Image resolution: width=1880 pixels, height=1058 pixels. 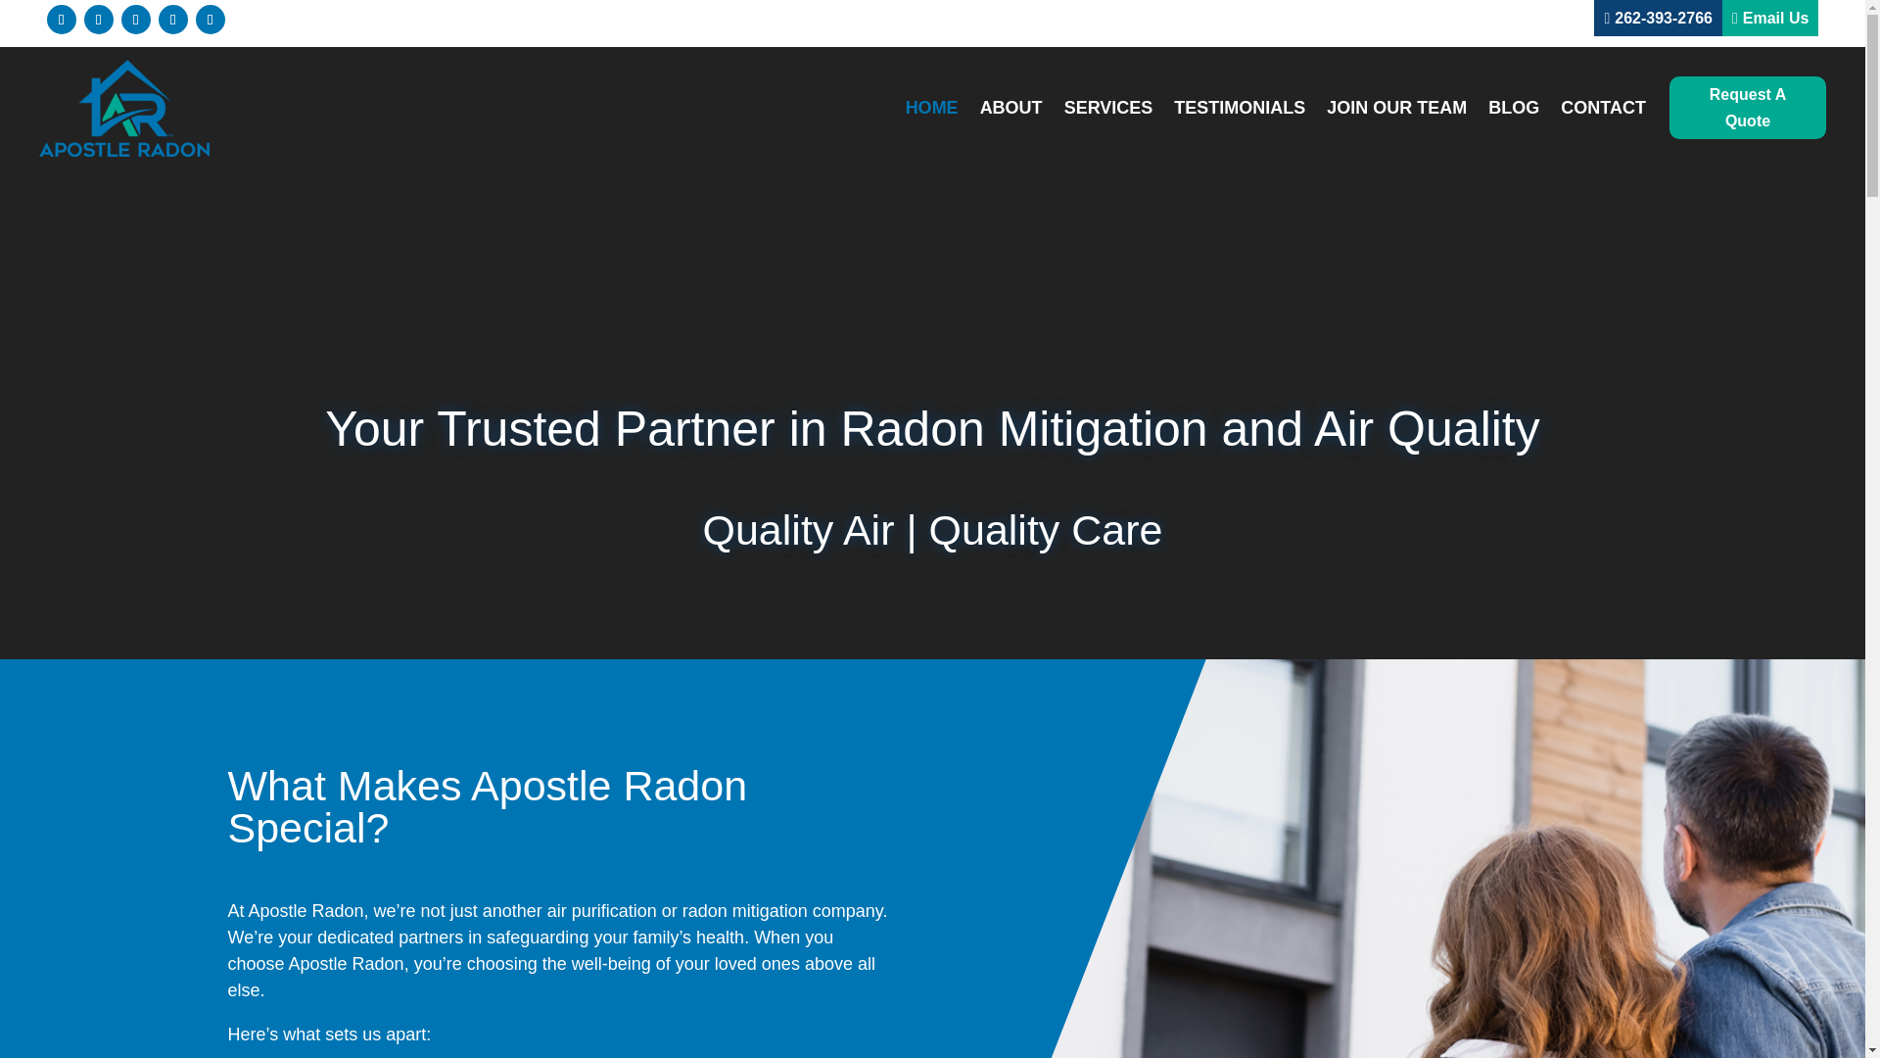 What do you see at coordinates (210, 20) in the screenshot?
I see `Follow on X` at bounding box center [210, 20].